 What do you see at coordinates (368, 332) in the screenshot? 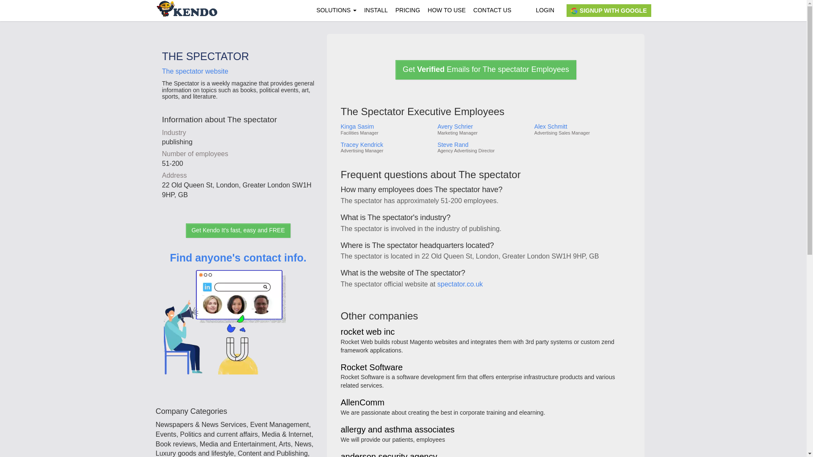
I see `rocket web inc` at bounding box center [368, 332].